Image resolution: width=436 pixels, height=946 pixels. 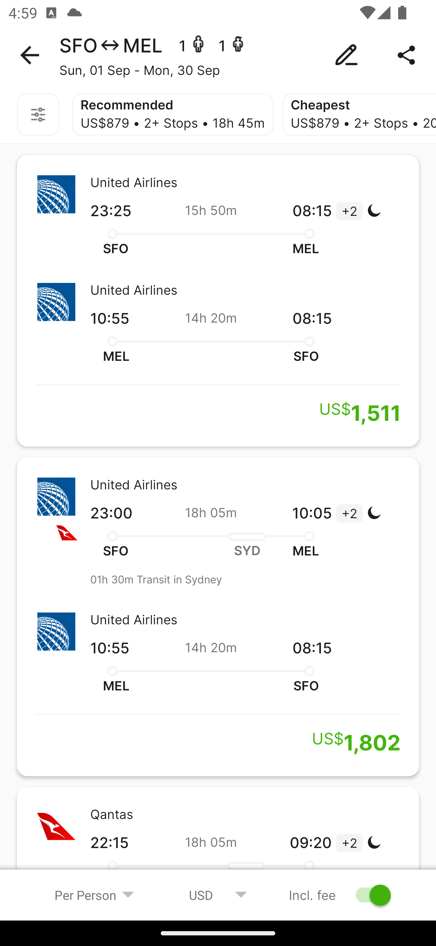 What do you see at coordinates (218, 55) in the screenshot?
I see `SFO MEL   1 -   1 - Sun, 01 Sep - Mon, 30 Sep` at bounding box center [218, 55].